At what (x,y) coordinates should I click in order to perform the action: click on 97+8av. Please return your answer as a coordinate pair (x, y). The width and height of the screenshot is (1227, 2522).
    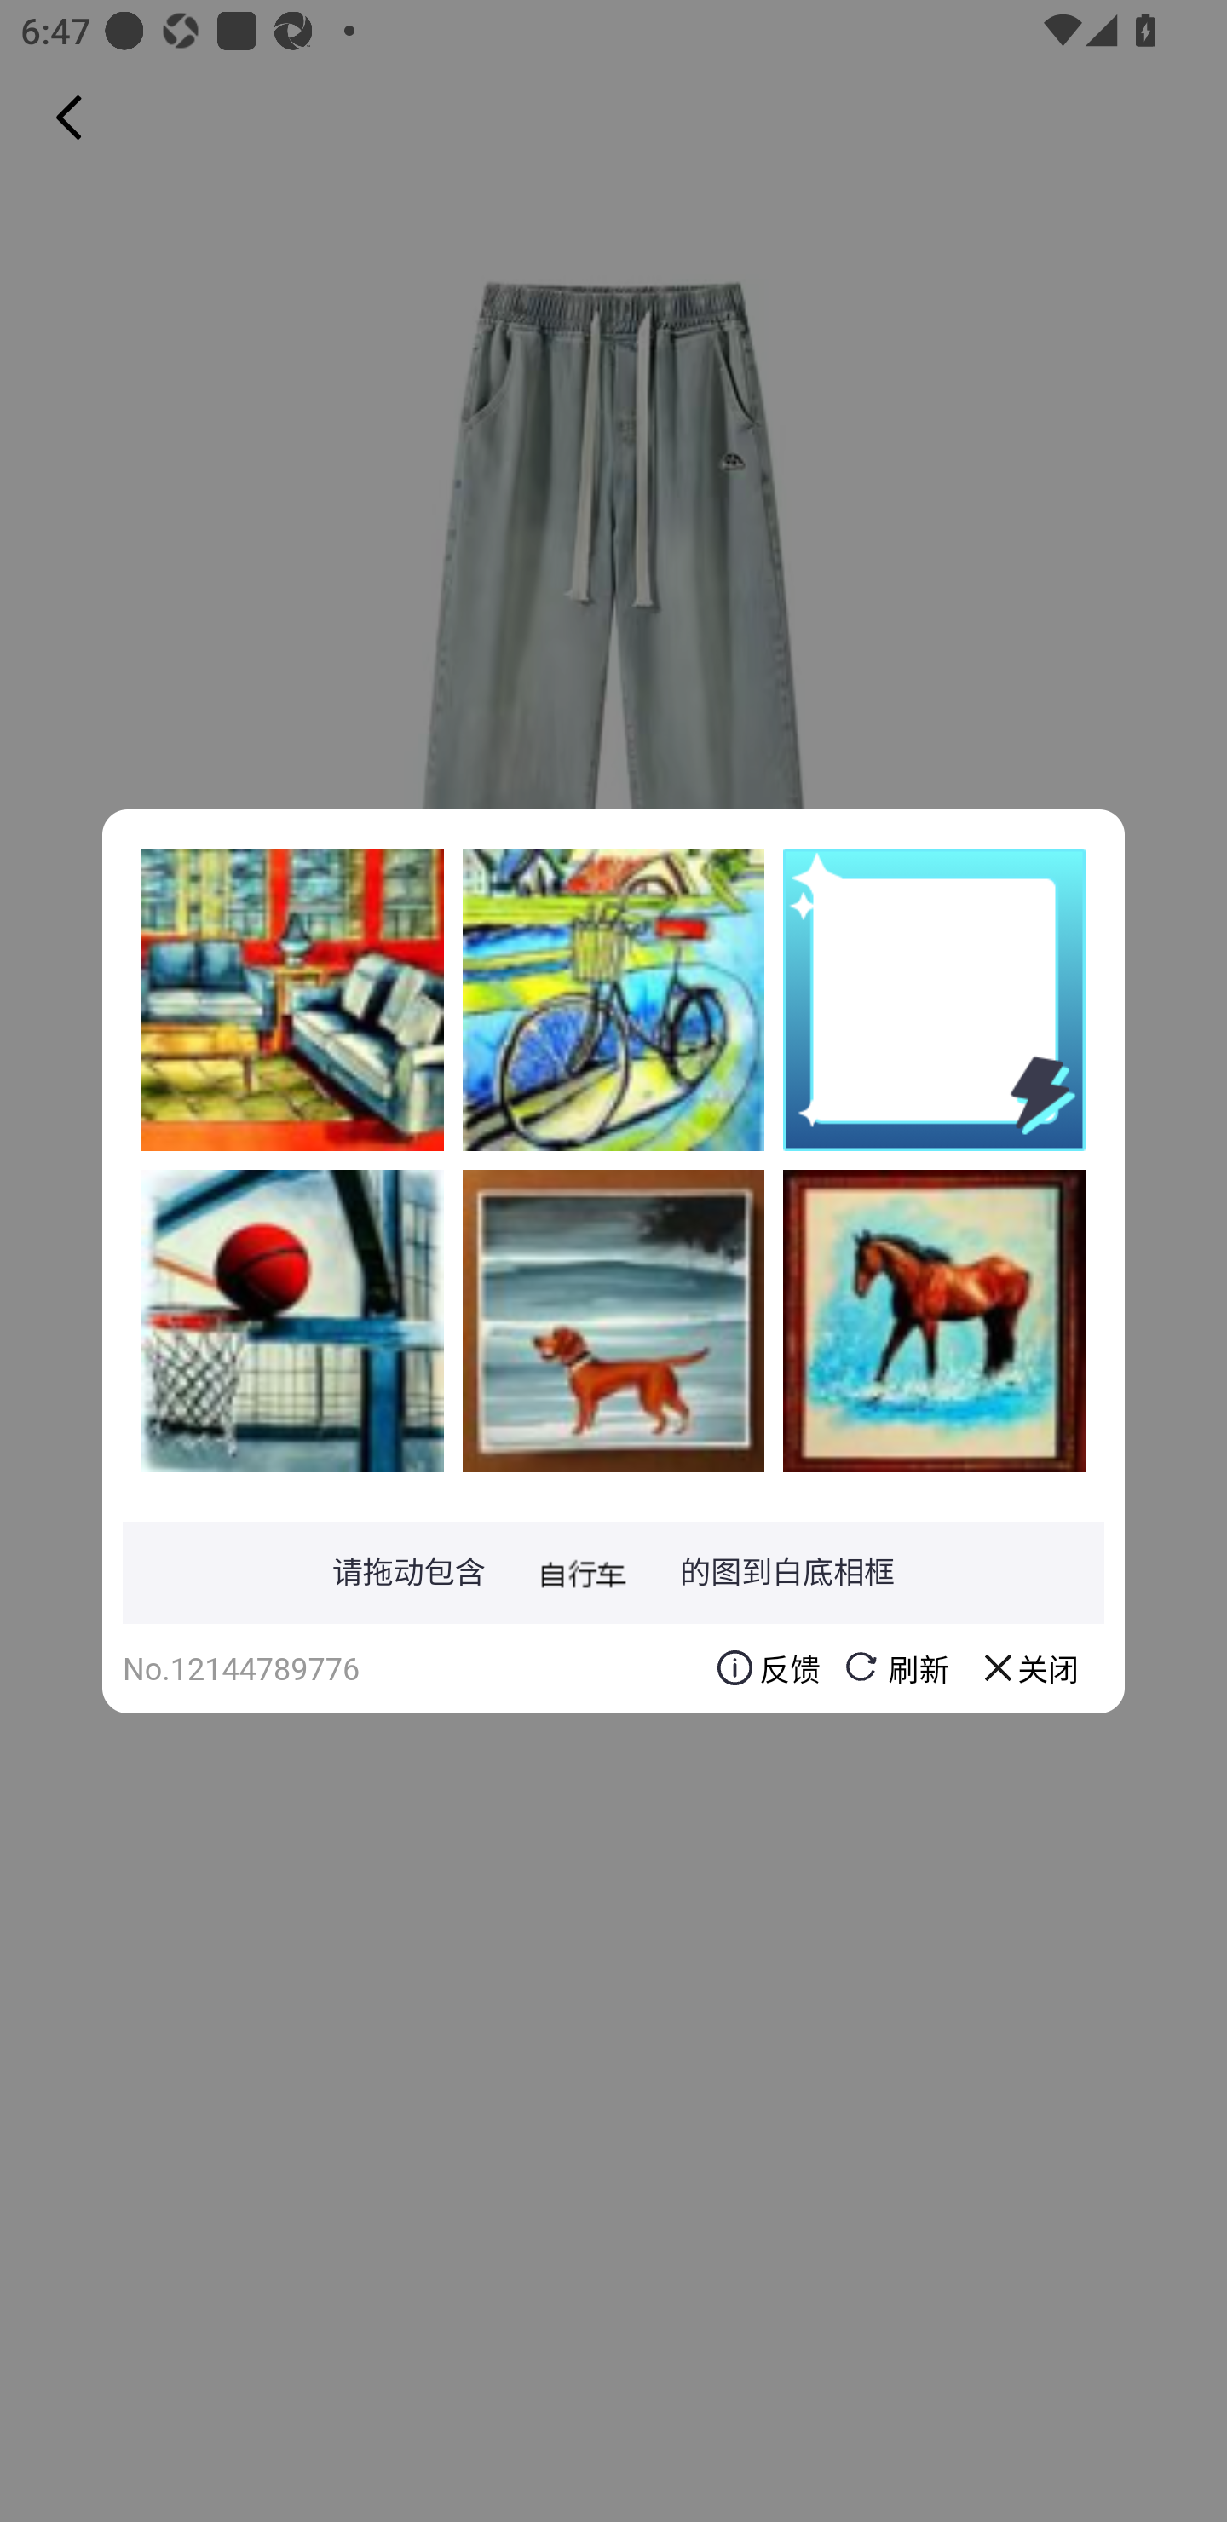
    Looking at the image, I should click on (292, 1320).